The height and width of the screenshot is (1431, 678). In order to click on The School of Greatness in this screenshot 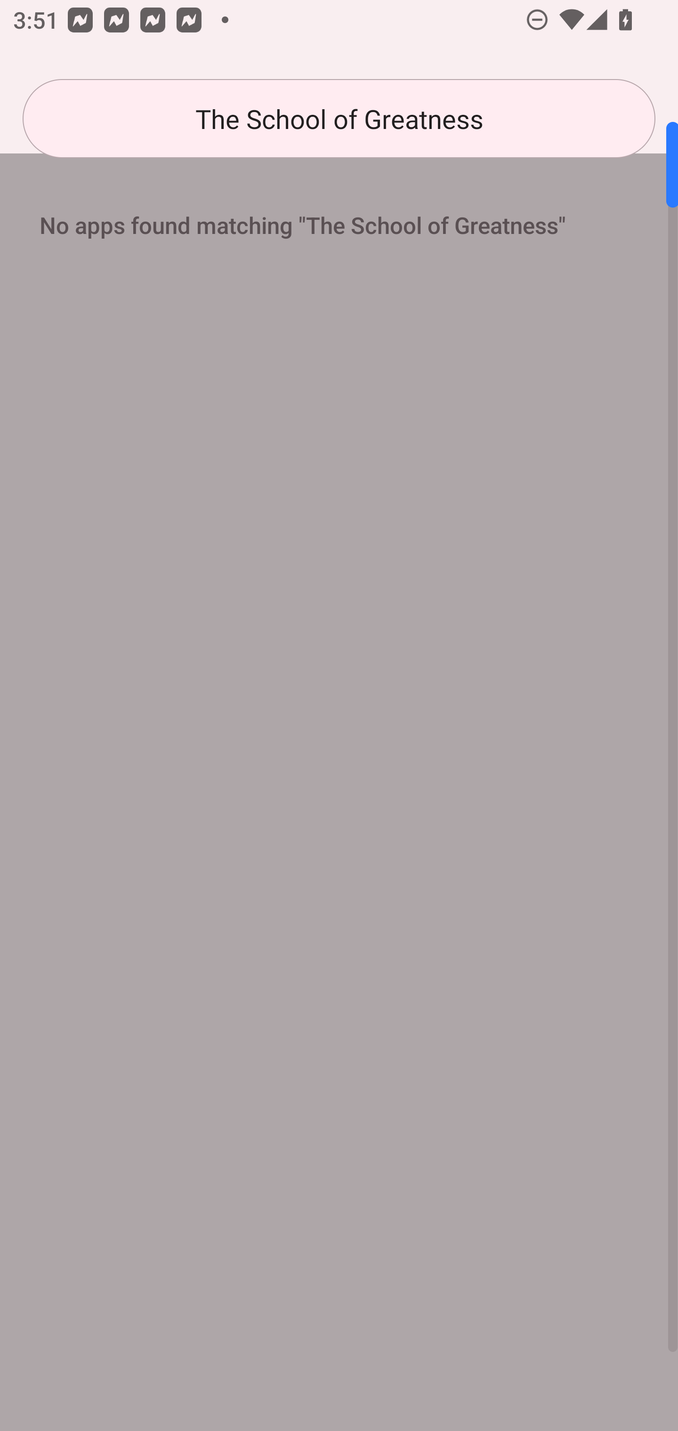, I will do `click(339, 119)`.